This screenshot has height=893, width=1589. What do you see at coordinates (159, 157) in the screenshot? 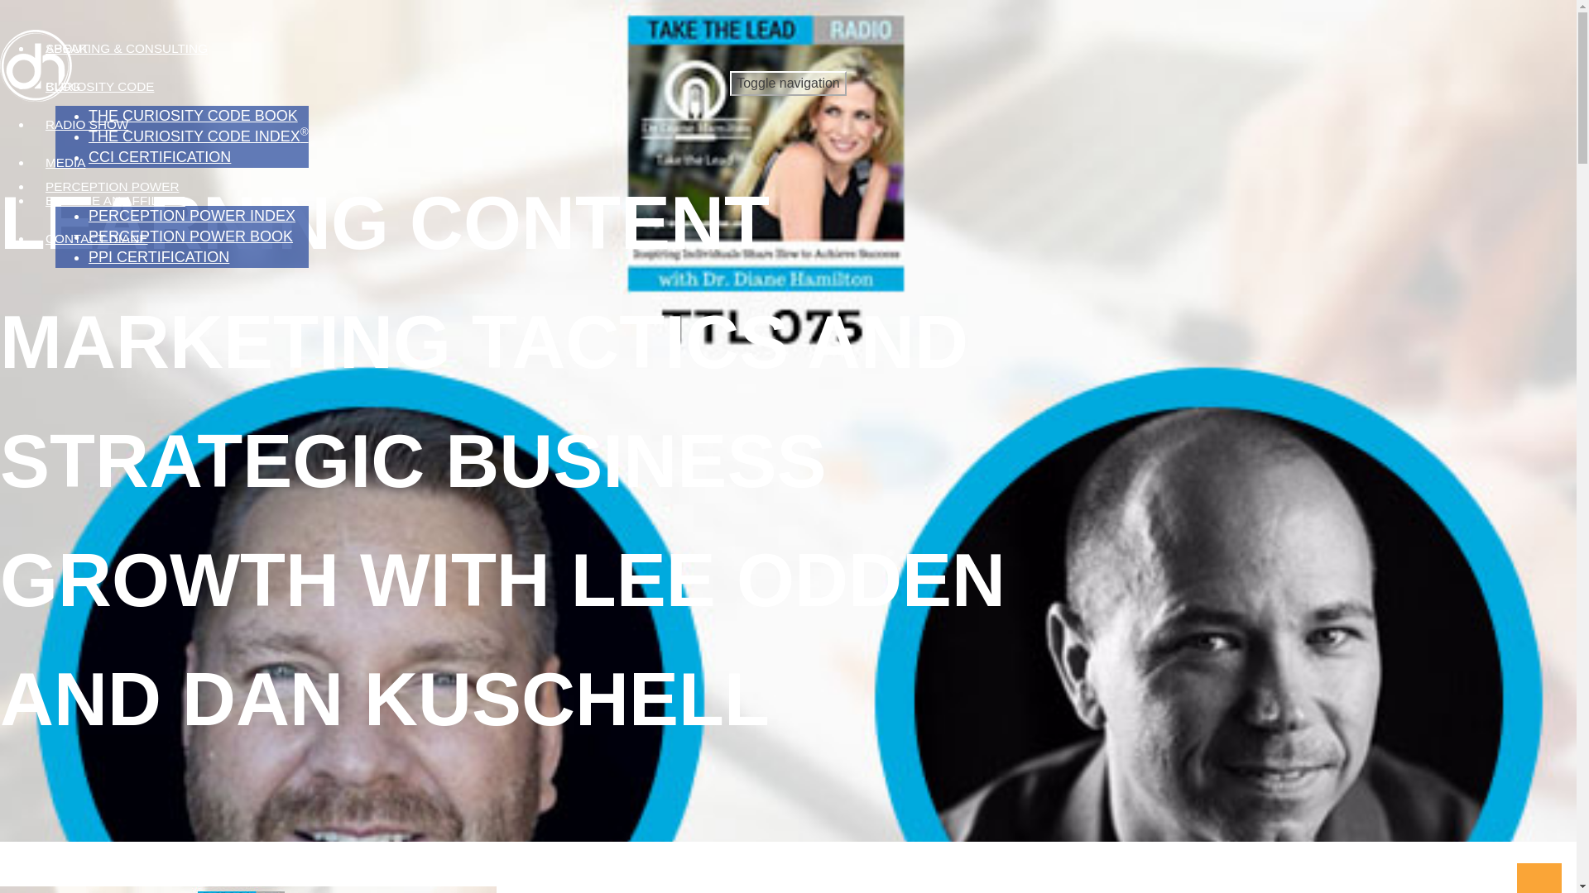
I see `CCI CERTIFICATION` at bounding box center [159, 157].